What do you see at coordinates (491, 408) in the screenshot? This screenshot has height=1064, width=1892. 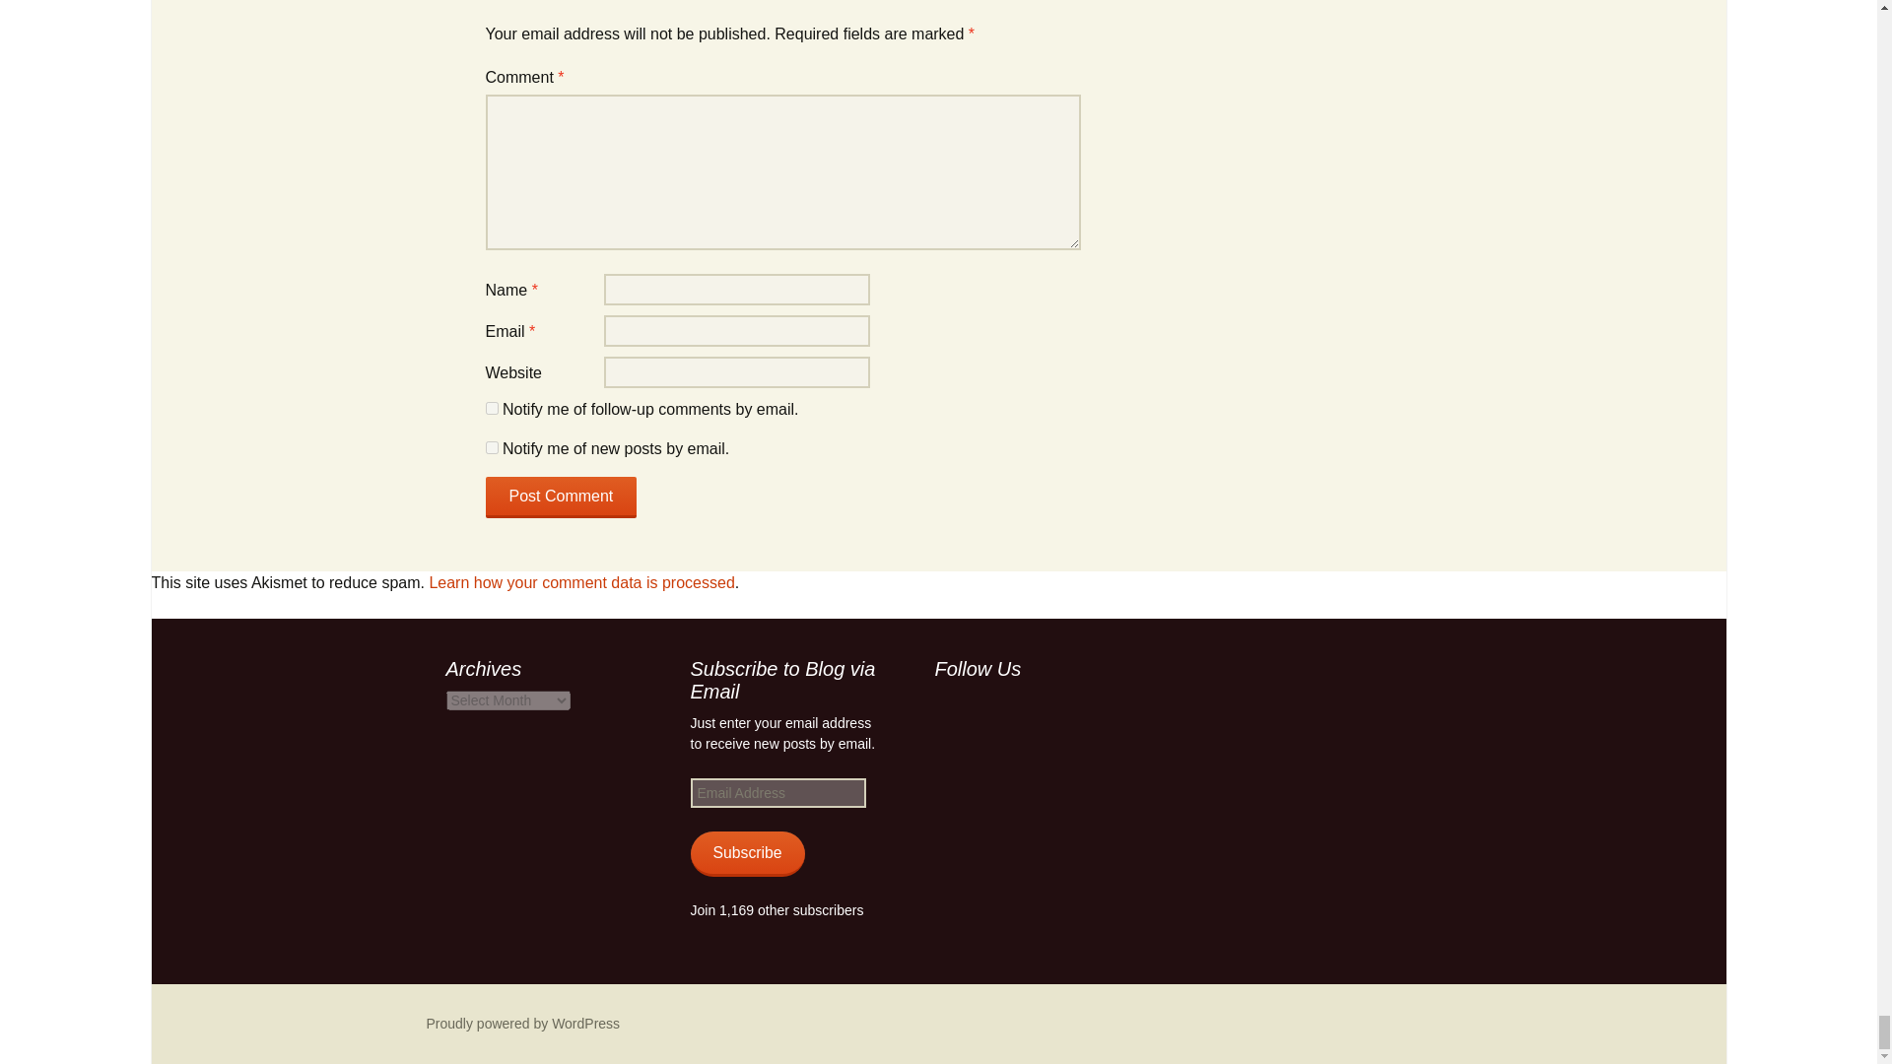 I see `subscribe` at bounding box center [491, 408].